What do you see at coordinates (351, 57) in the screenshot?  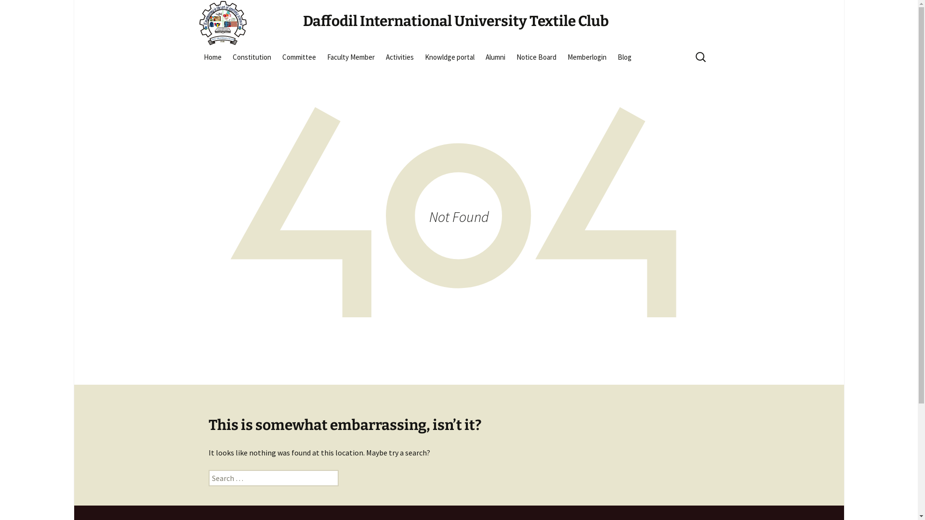 I see `Faculty Member` at bounding box center [351, 57].